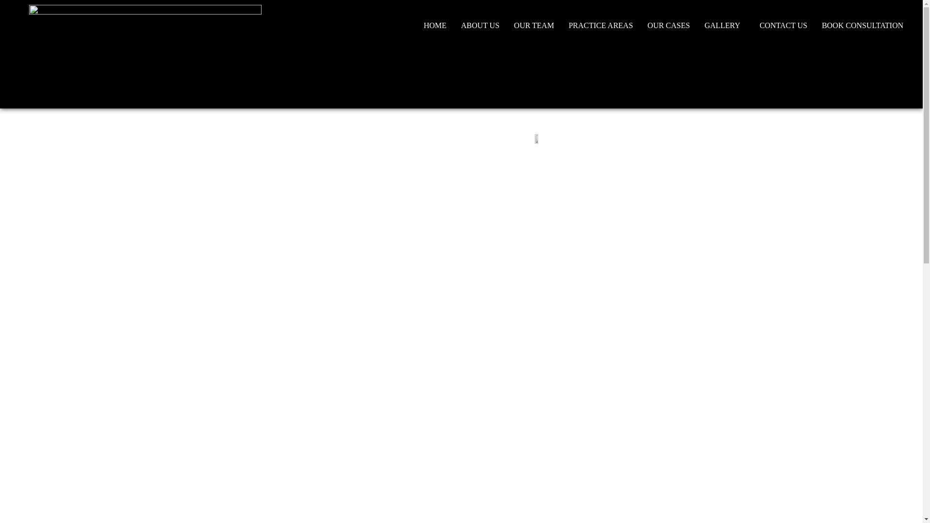 This screenshot has width=930, height=523. What do you see at coordinates (725, 25) in the screenshot?
I see `GALLERY` at bounding box center [725, 25].